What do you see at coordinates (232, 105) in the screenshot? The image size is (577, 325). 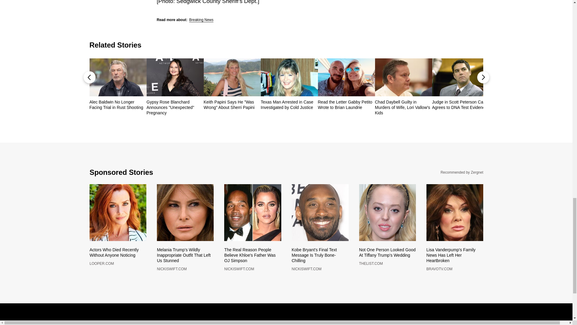 I see `Keith Papini Says He "Was Wrong" About Sherri Papini` at bounding box center [232, 105].